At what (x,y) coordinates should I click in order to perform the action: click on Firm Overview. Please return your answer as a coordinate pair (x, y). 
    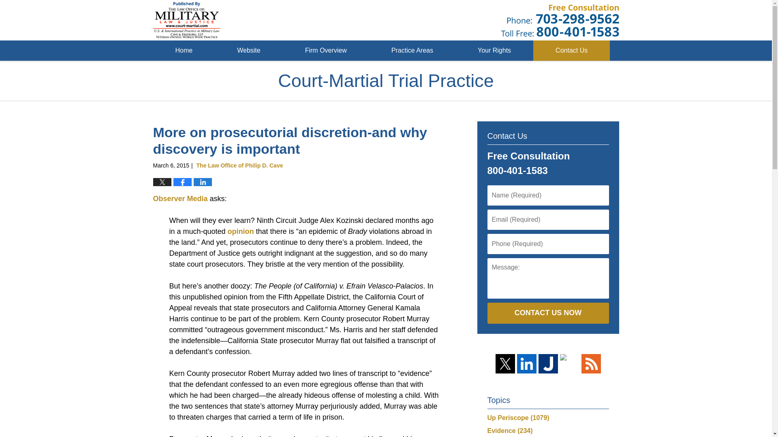
    Looking at the image, I should click on (326, 51).